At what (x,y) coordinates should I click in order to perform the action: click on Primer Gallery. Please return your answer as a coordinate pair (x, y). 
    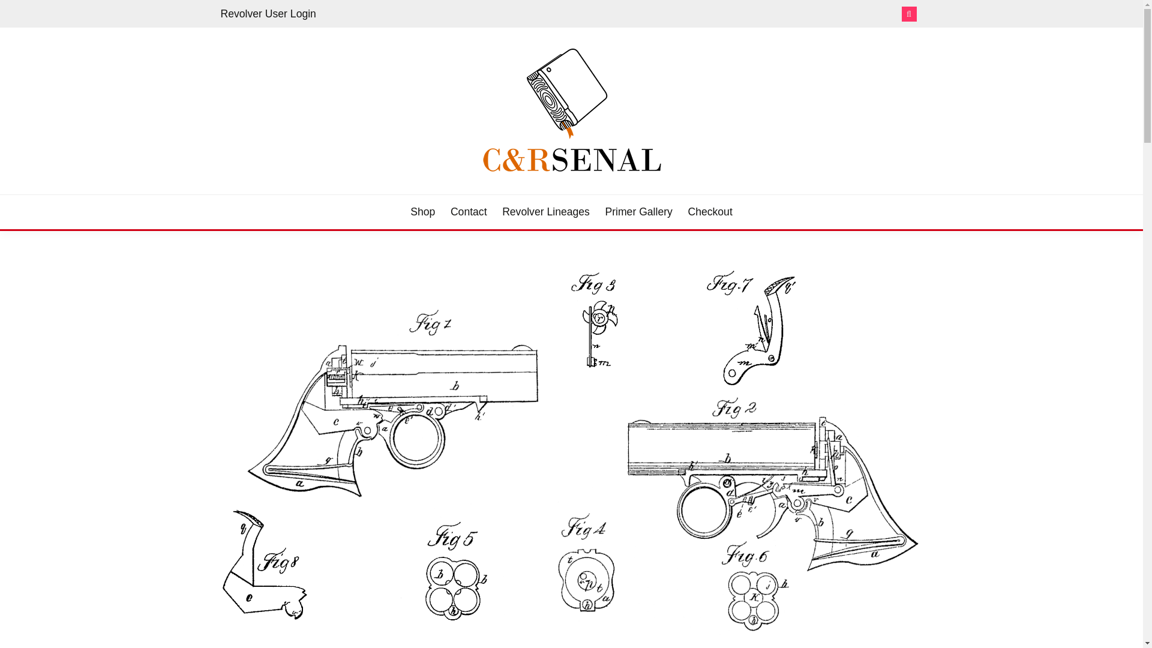
    Looking at the image, I should click on (638, 212).